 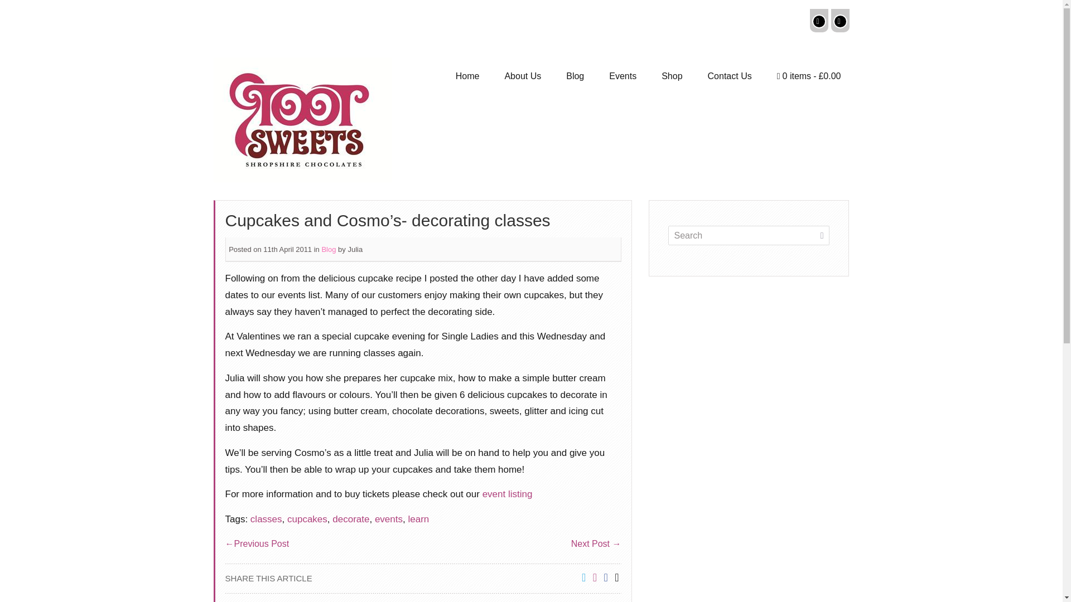 What do you see at coordinates (809, 76) in the screenshot?
I see `Start shopping` at bounding box center [809, 76].